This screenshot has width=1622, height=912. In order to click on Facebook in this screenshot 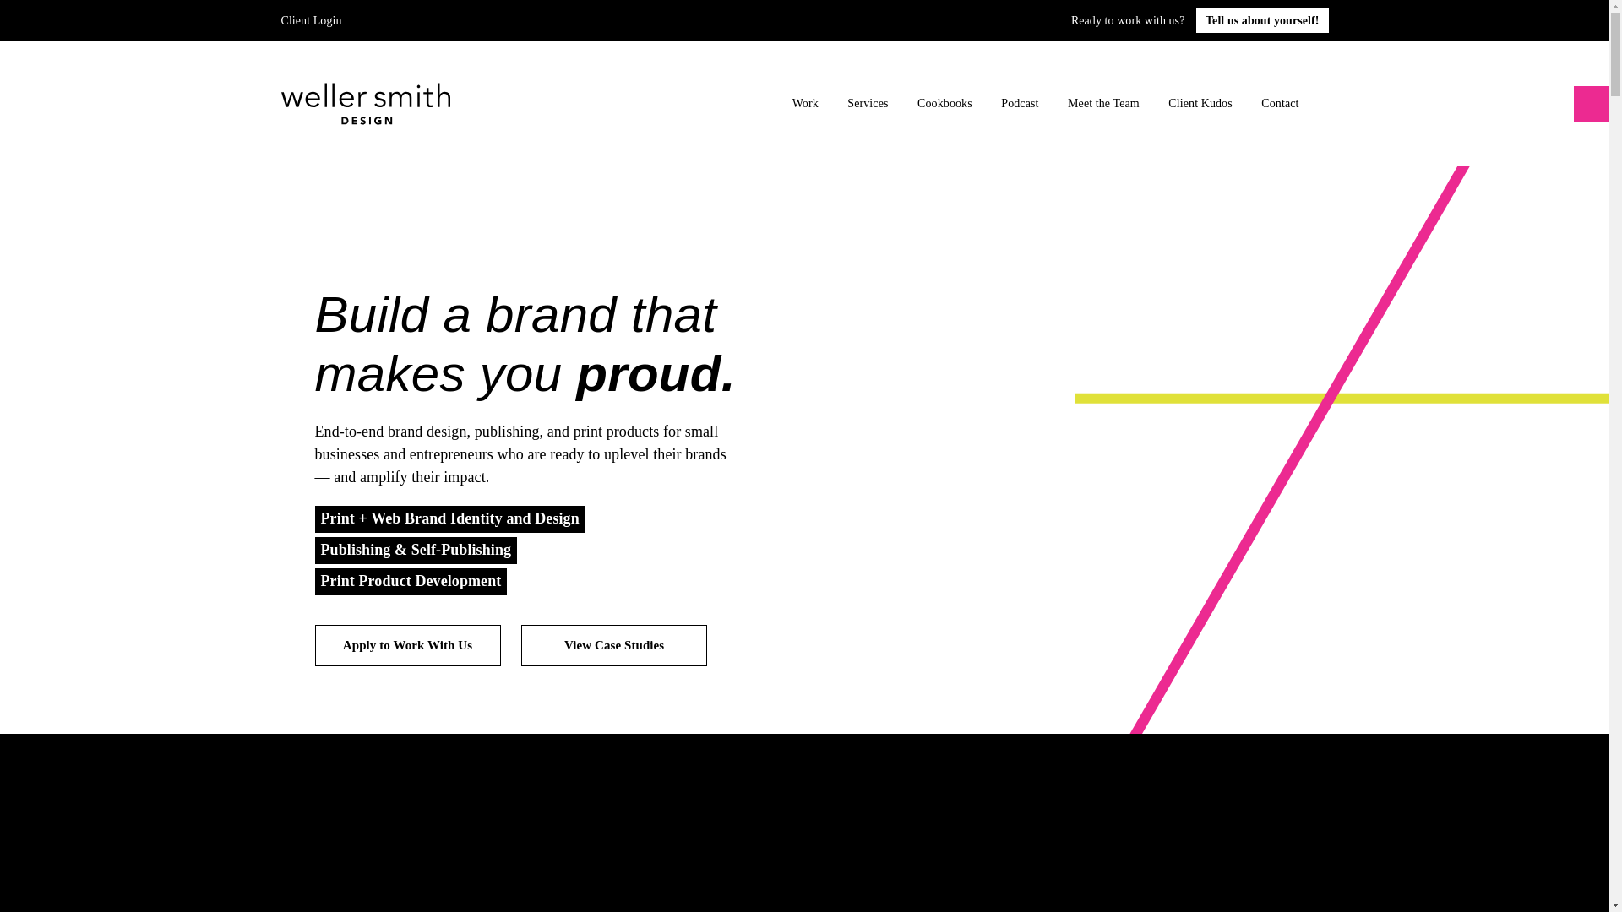, I will do `click(368, 20)`.